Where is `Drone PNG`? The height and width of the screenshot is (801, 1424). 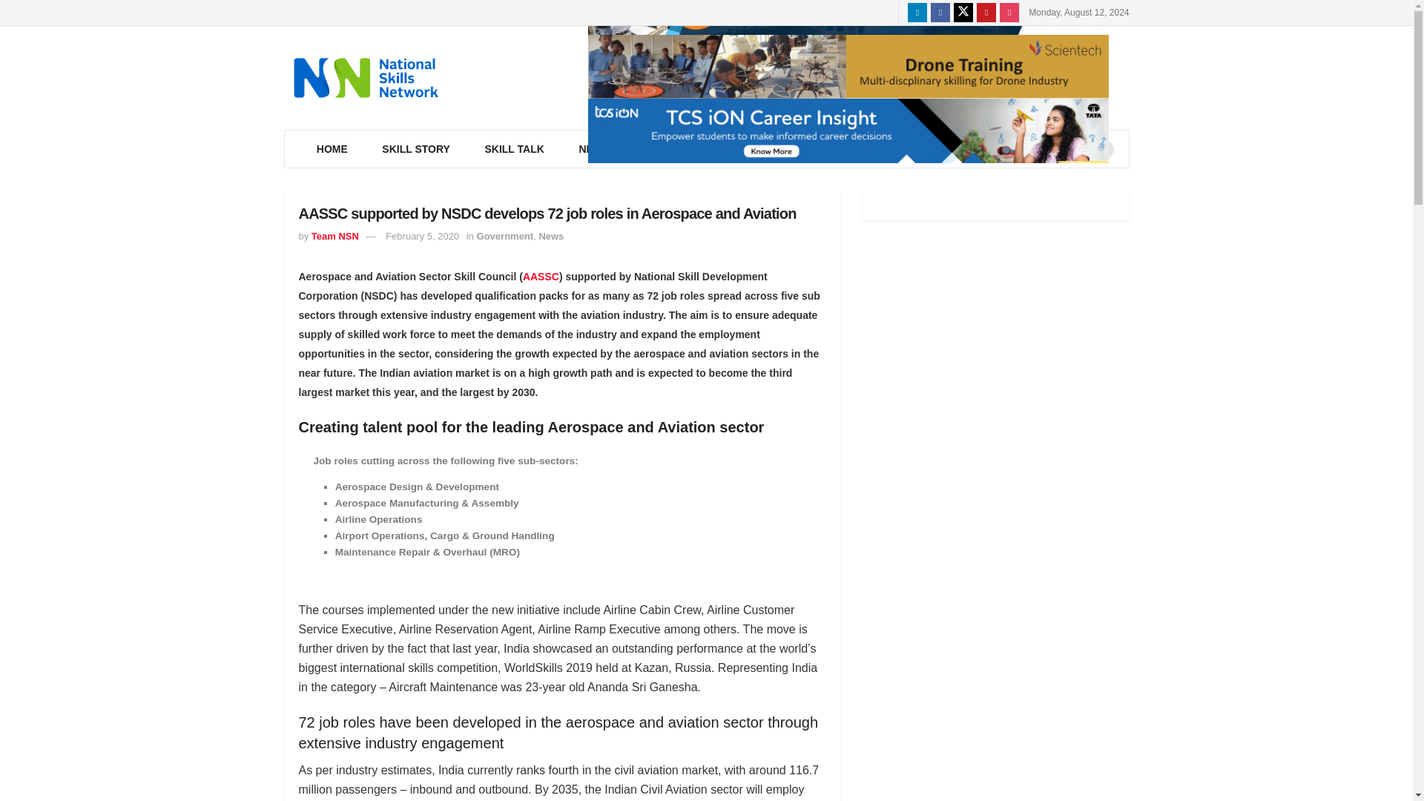 Drone PNG is located at coordinates (847, 67).